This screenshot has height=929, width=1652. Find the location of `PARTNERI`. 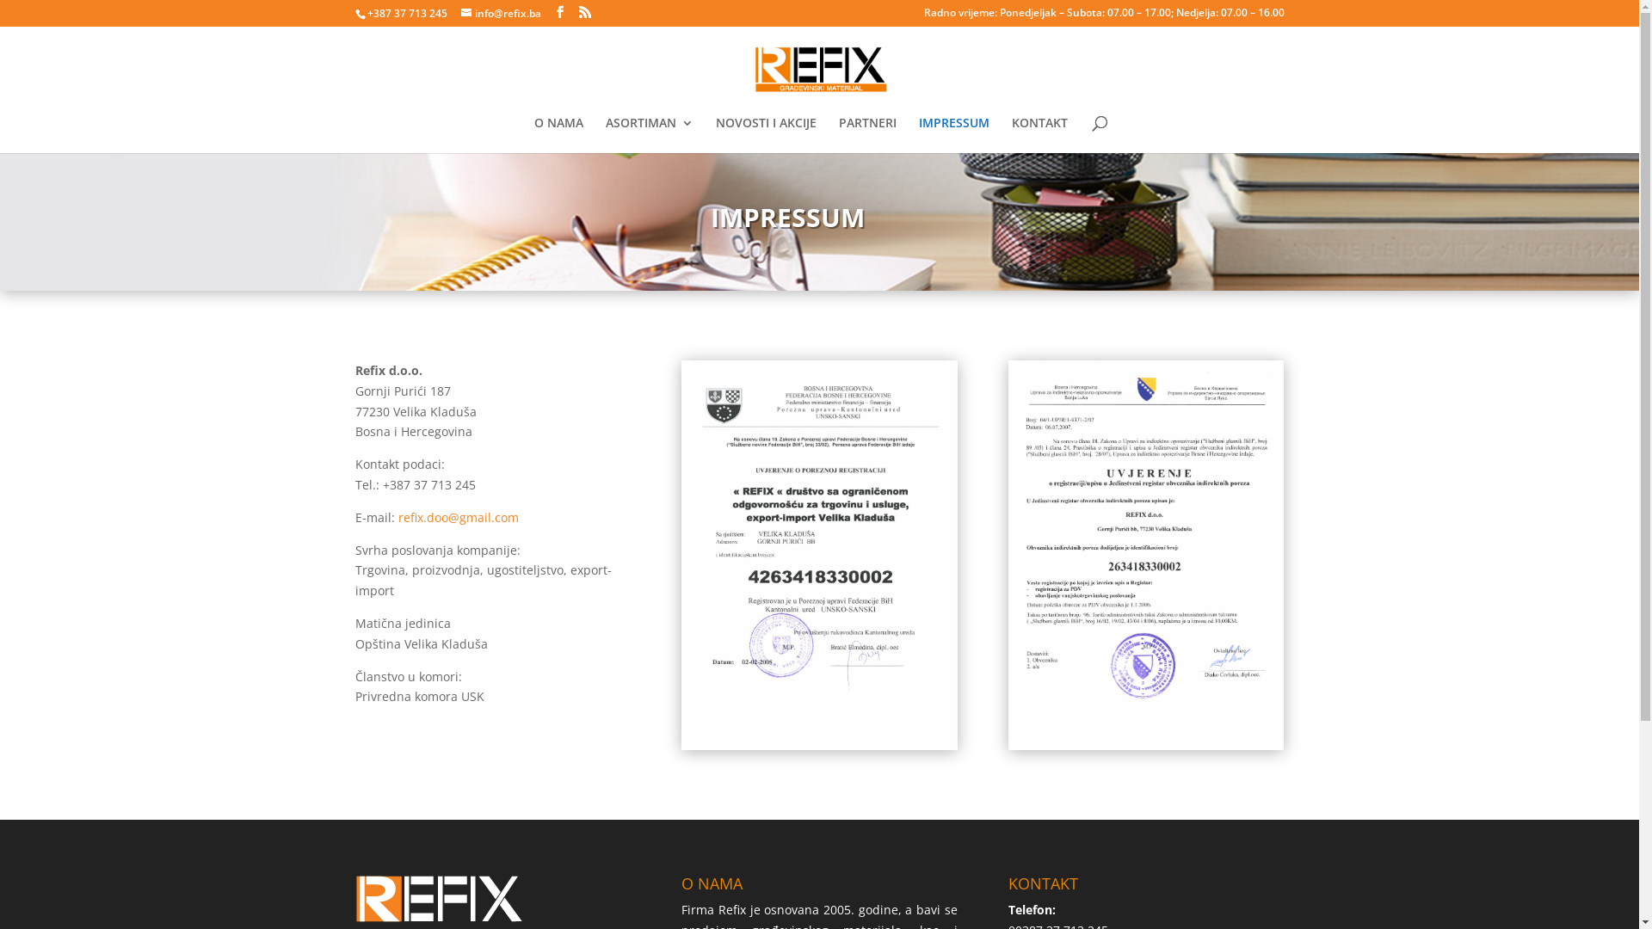

PARTNERI is located at coordinates (867, 135).